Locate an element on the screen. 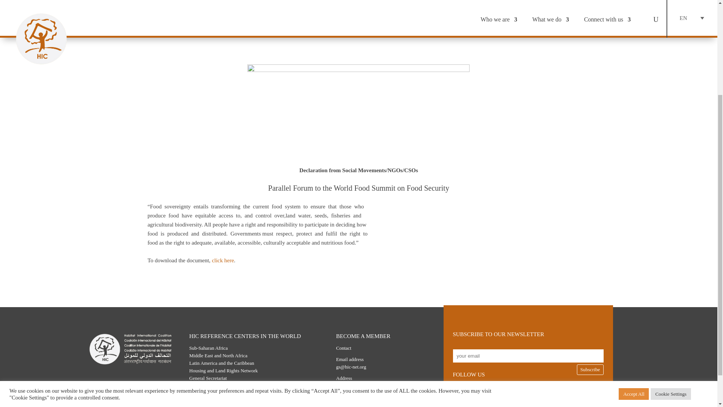 The width and height of the screenshot is (723, 407). Follow on Facebook is located at coordinates (523, 392).